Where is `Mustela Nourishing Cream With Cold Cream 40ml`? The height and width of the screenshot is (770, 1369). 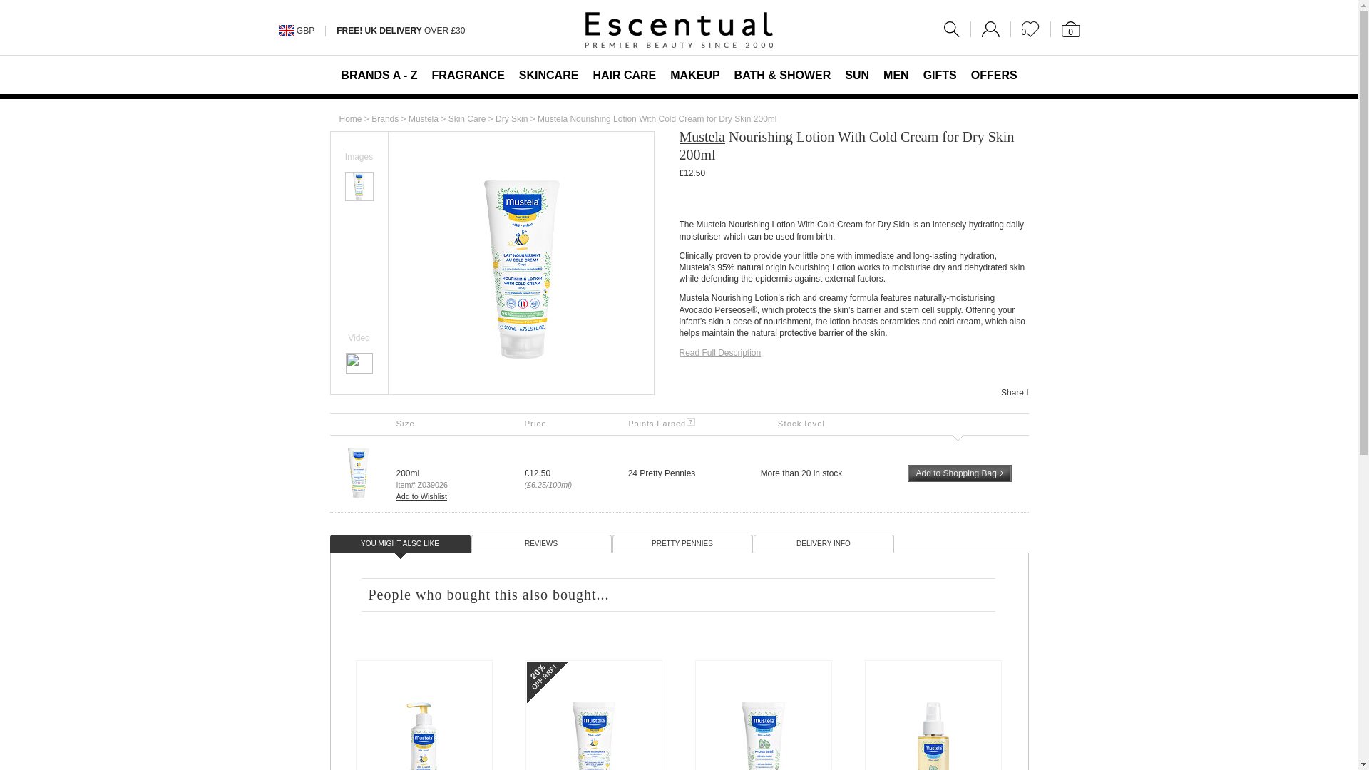 Mustela Nourishing Cream With Cold Cream 40ml is located at coordinates (593, 736).